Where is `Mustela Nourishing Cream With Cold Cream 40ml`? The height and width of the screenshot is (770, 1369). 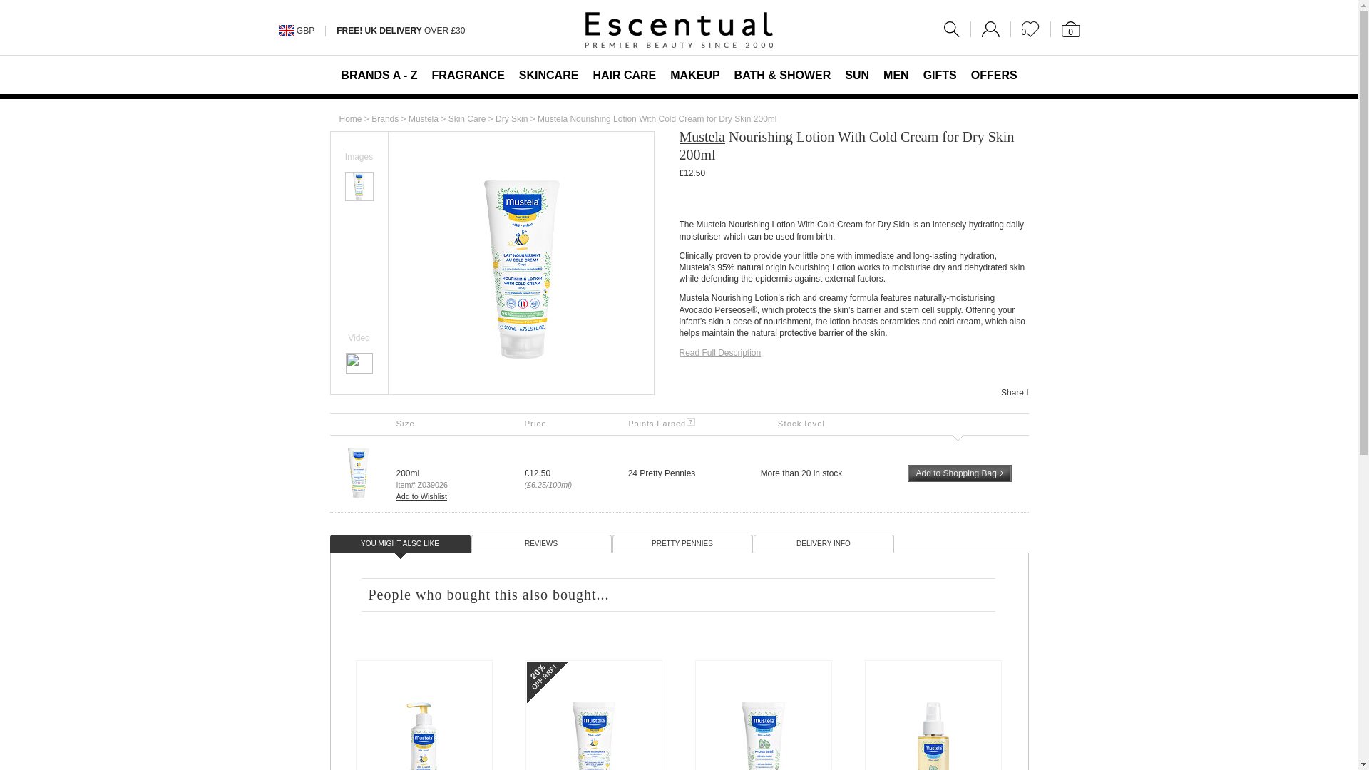 Mustela Nourishing Cream With Cold Cream 40ml is located at coordinates (593, 736).